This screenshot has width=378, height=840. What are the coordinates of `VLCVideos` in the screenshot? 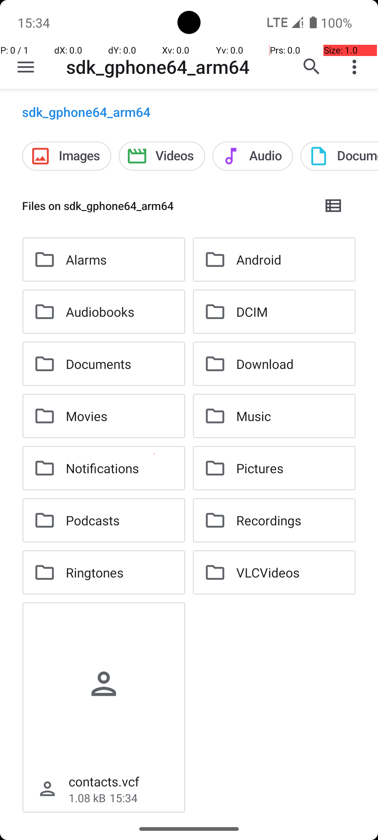 It's located at (268, 572).